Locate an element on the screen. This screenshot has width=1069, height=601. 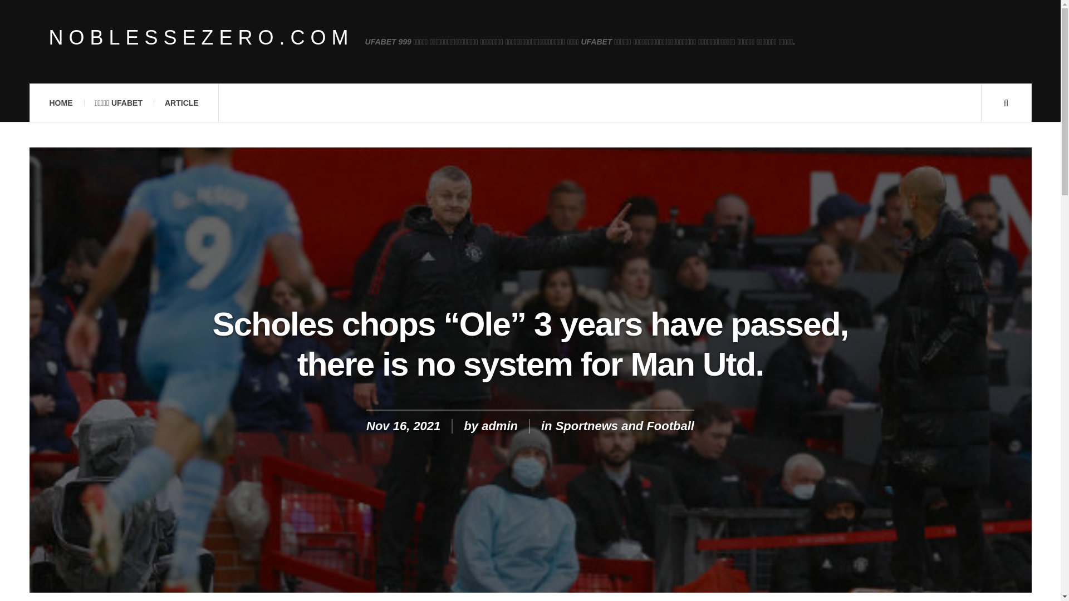
ARTICLE is located at coordinates (182, 103).